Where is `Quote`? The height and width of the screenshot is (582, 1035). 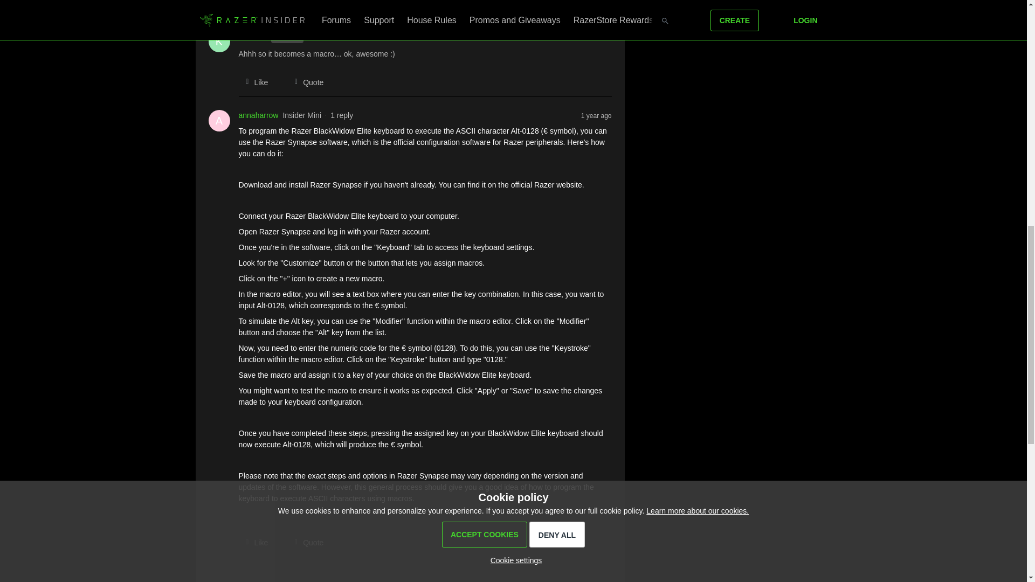
Quote is located at coordinates (305, 4).